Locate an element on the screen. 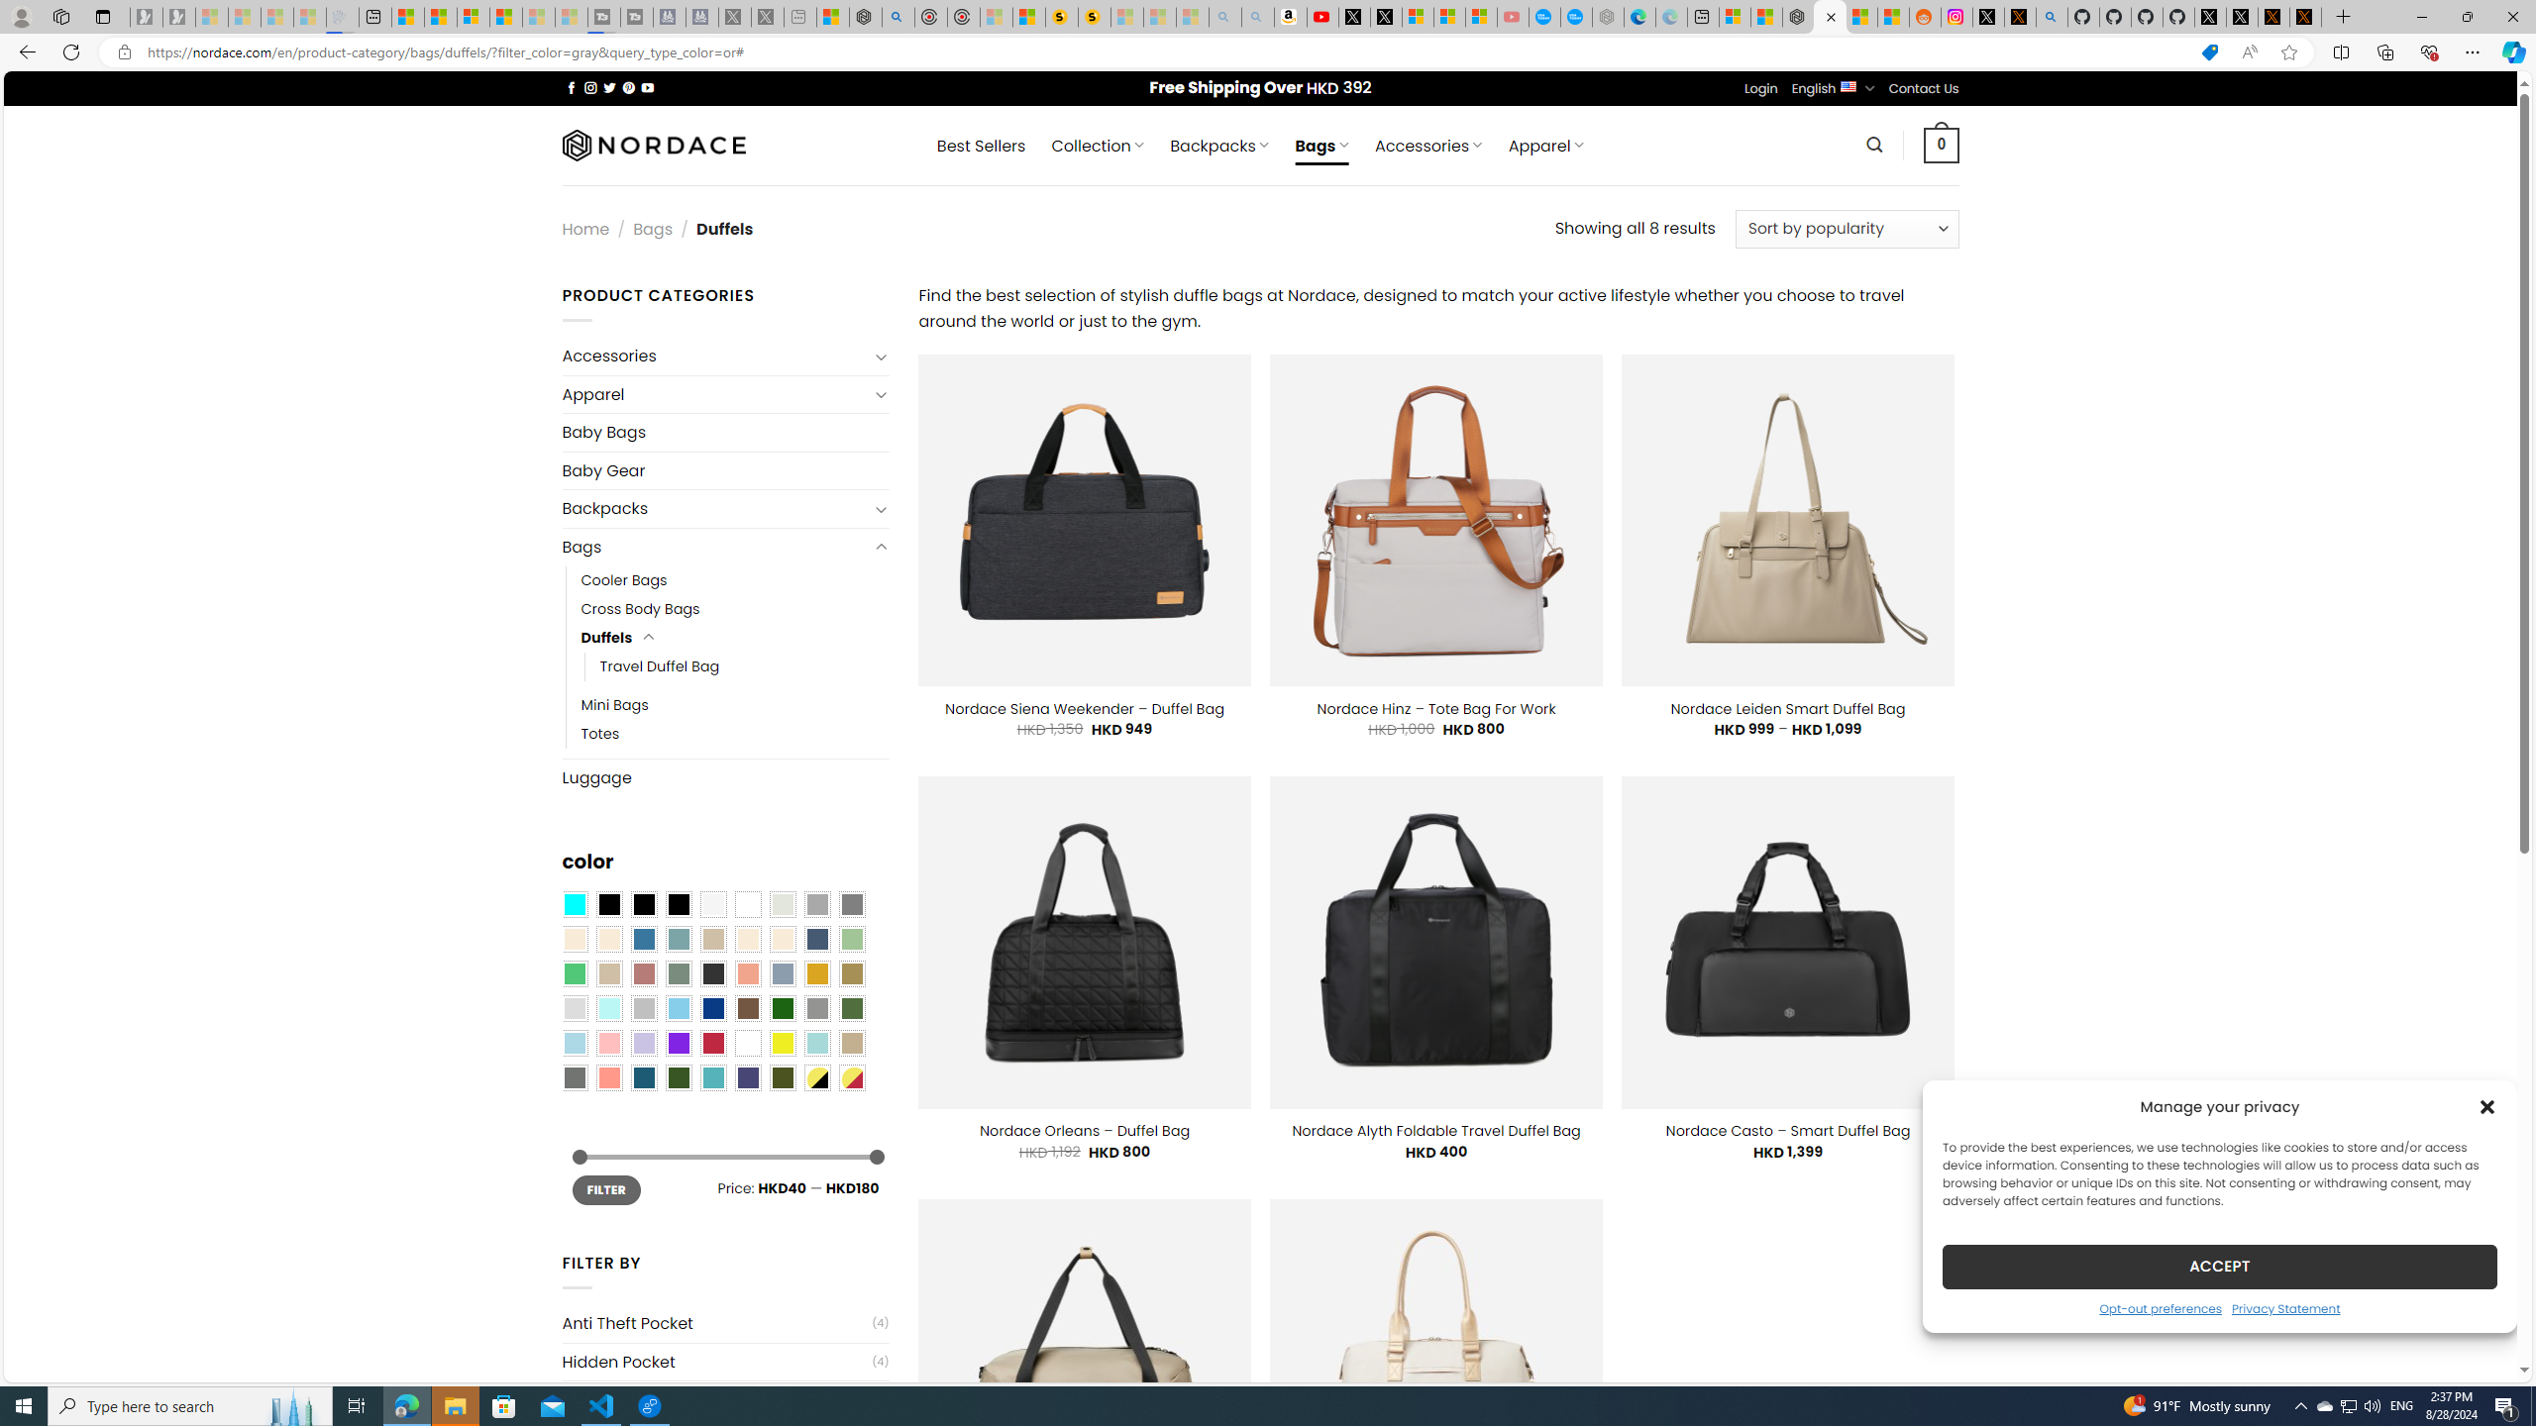  Laptop Sleeve is located at coordinates (715, 1400).